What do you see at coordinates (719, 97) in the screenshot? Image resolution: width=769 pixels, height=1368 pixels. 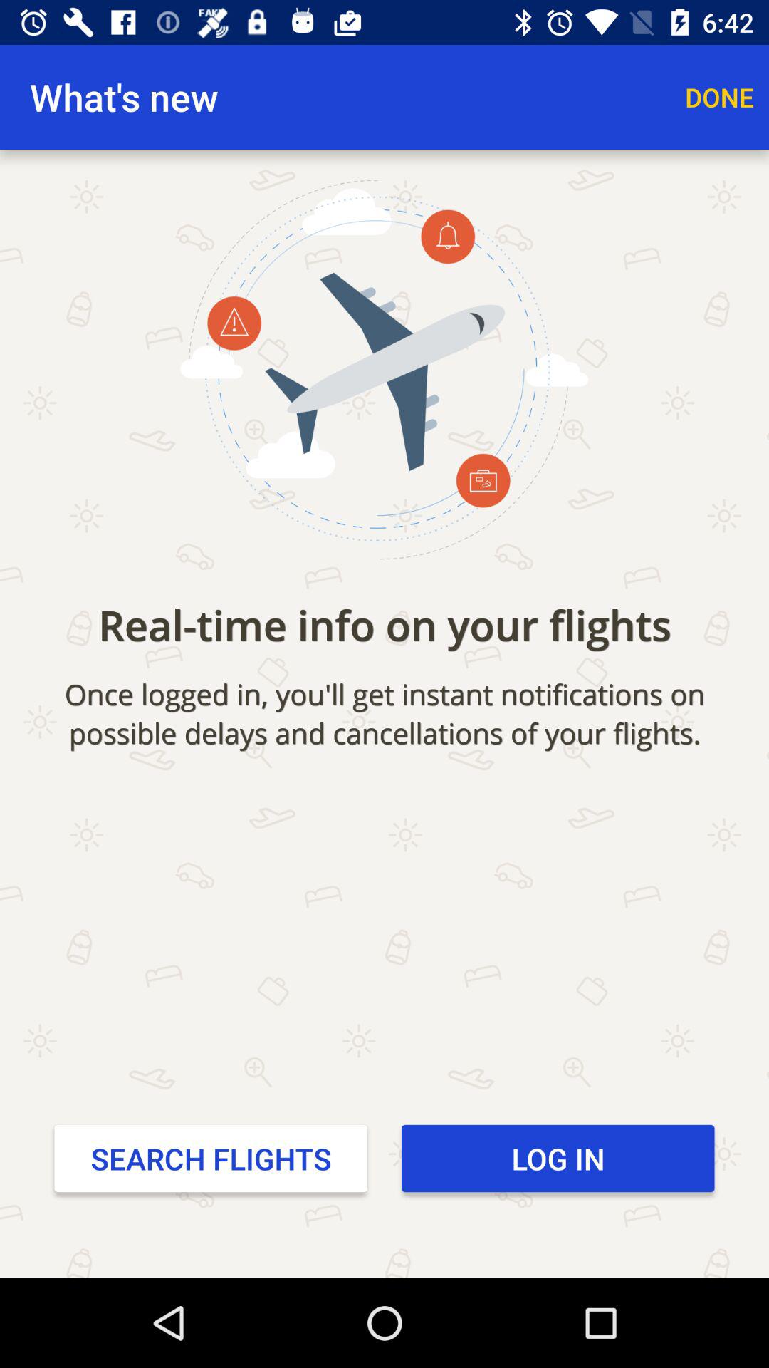 I see `jump to the done icon` at bounding box center [719, 97].